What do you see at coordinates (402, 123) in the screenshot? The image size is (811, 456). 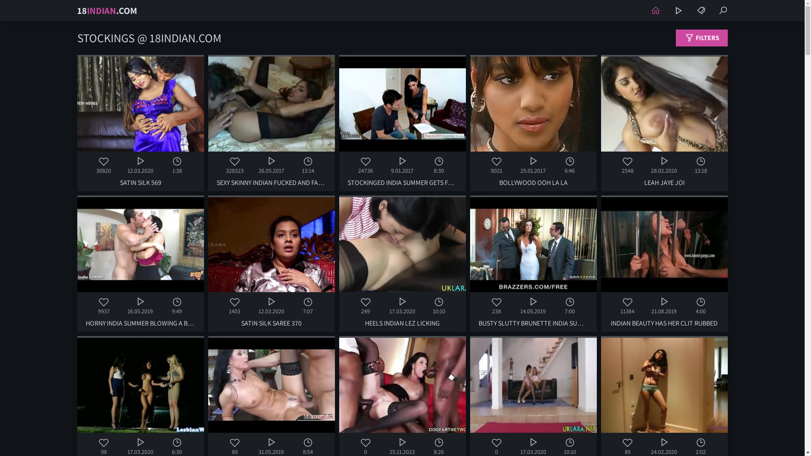 I see `24736
9.01.2017
8:30
STOCKINGED INDIA SUMMER GETS FACIALIZED` at bounding box center [402, 123].